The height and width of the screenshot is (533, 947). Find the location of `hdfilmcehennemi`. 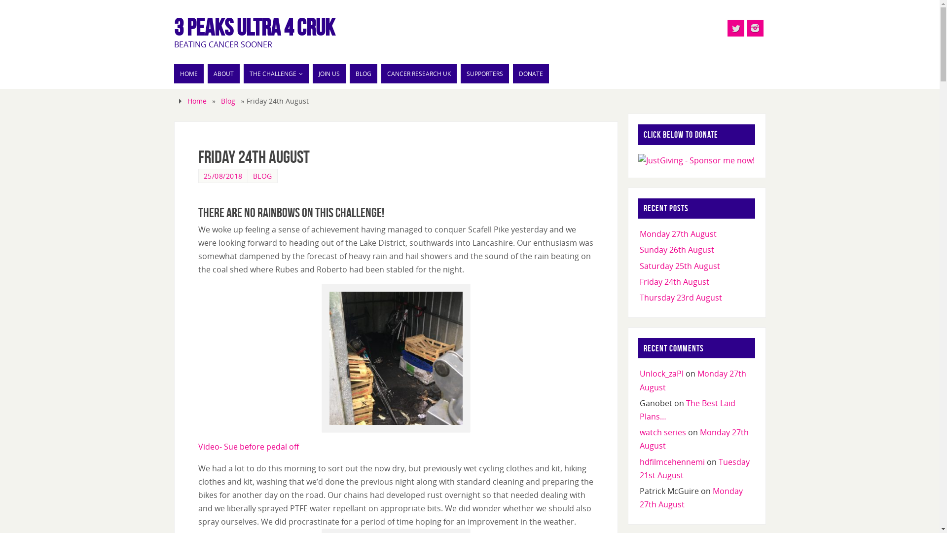

hdfilmcehennemi is located at coordinates (672, 462).